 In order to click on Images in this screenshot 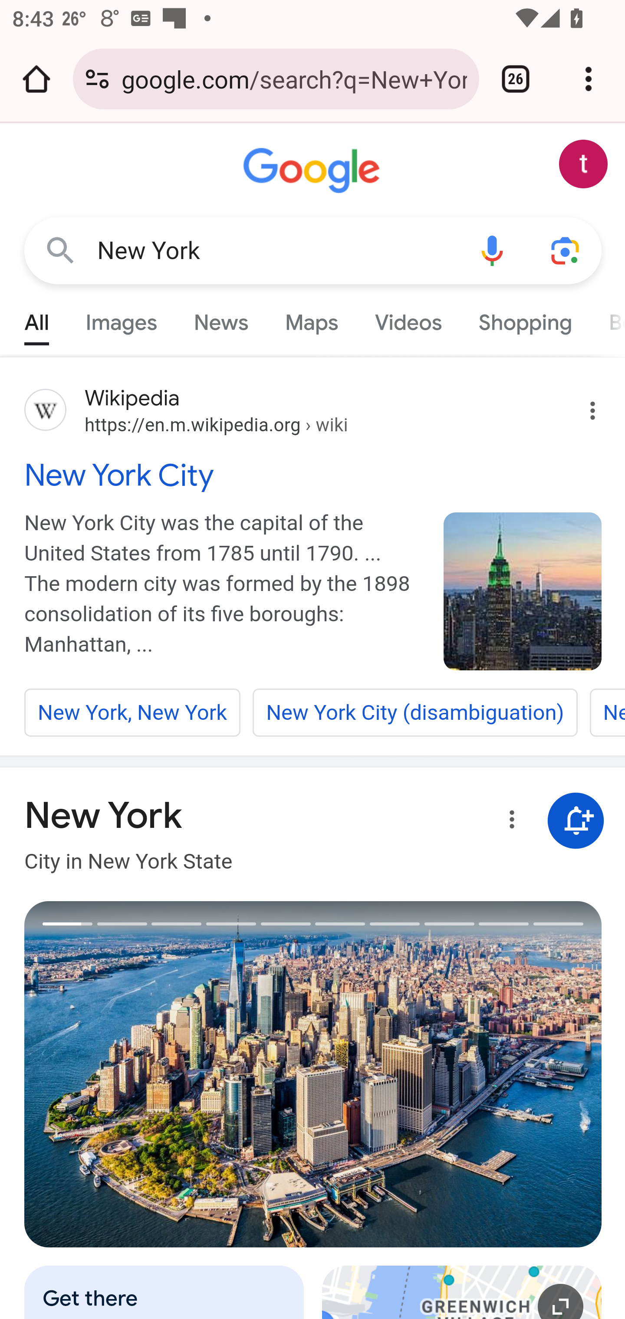, I will do `click(122, 318)`.